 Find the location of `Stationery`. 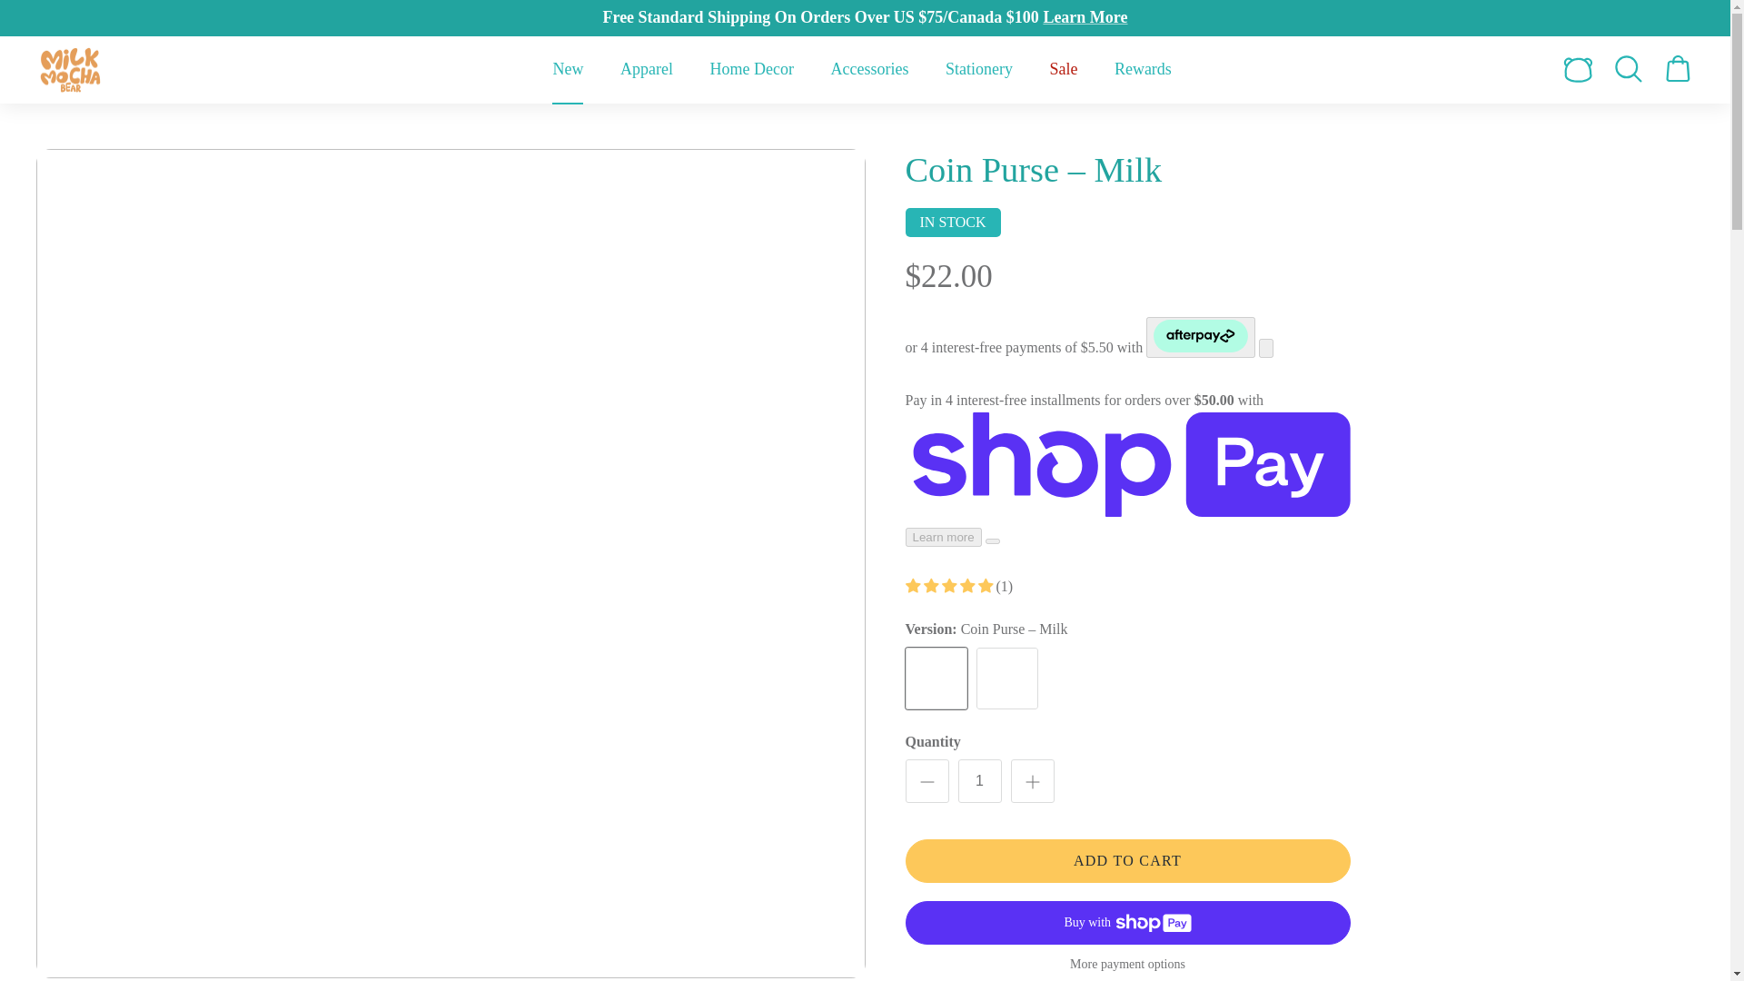

Stationery is located at coordinates (979, 69).